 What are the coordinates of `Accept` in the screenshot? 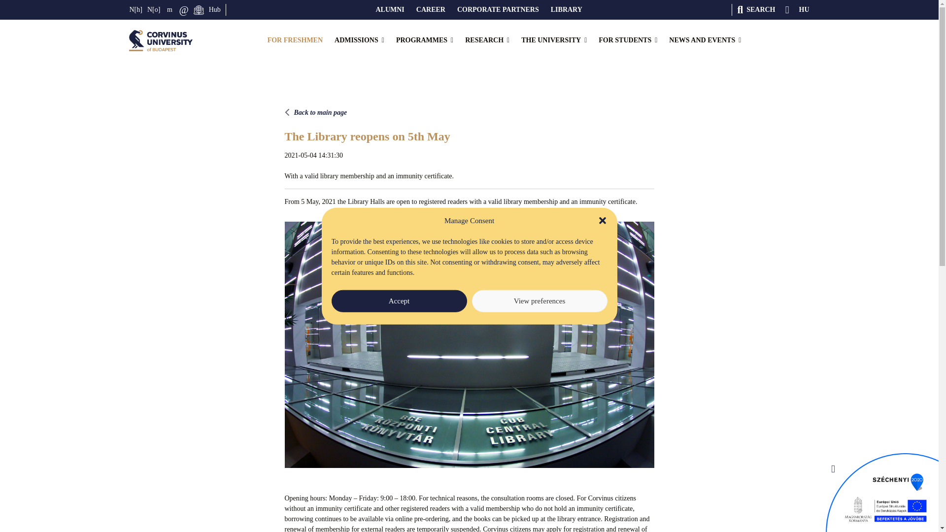 It's located at (399, 300).